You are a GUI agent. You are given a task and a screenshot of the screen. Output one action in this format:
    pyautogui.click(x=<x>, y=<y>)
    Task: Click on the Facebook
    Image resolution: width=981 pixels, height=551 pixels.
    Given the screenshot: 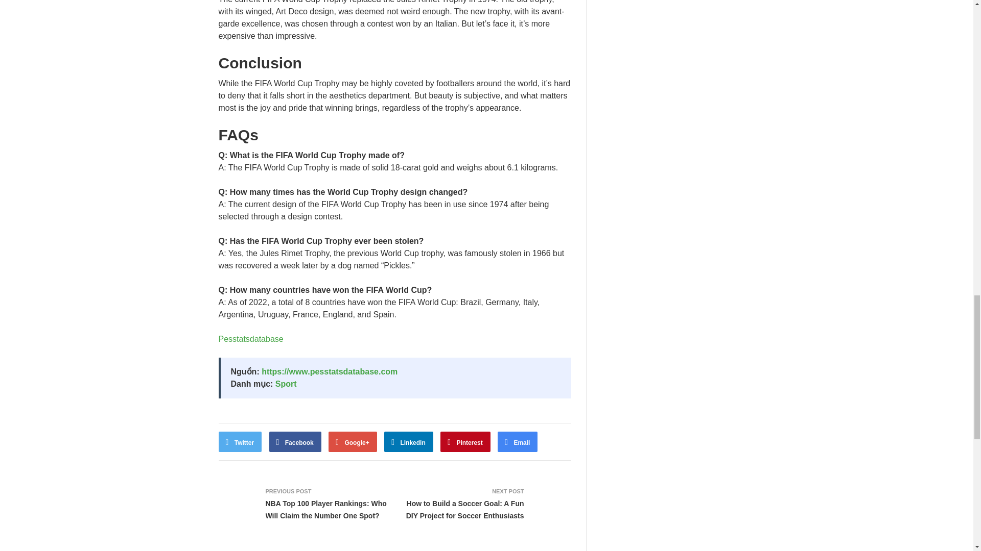 What is the action you would take?
    pyautogui.click(x=295, y=441)
    